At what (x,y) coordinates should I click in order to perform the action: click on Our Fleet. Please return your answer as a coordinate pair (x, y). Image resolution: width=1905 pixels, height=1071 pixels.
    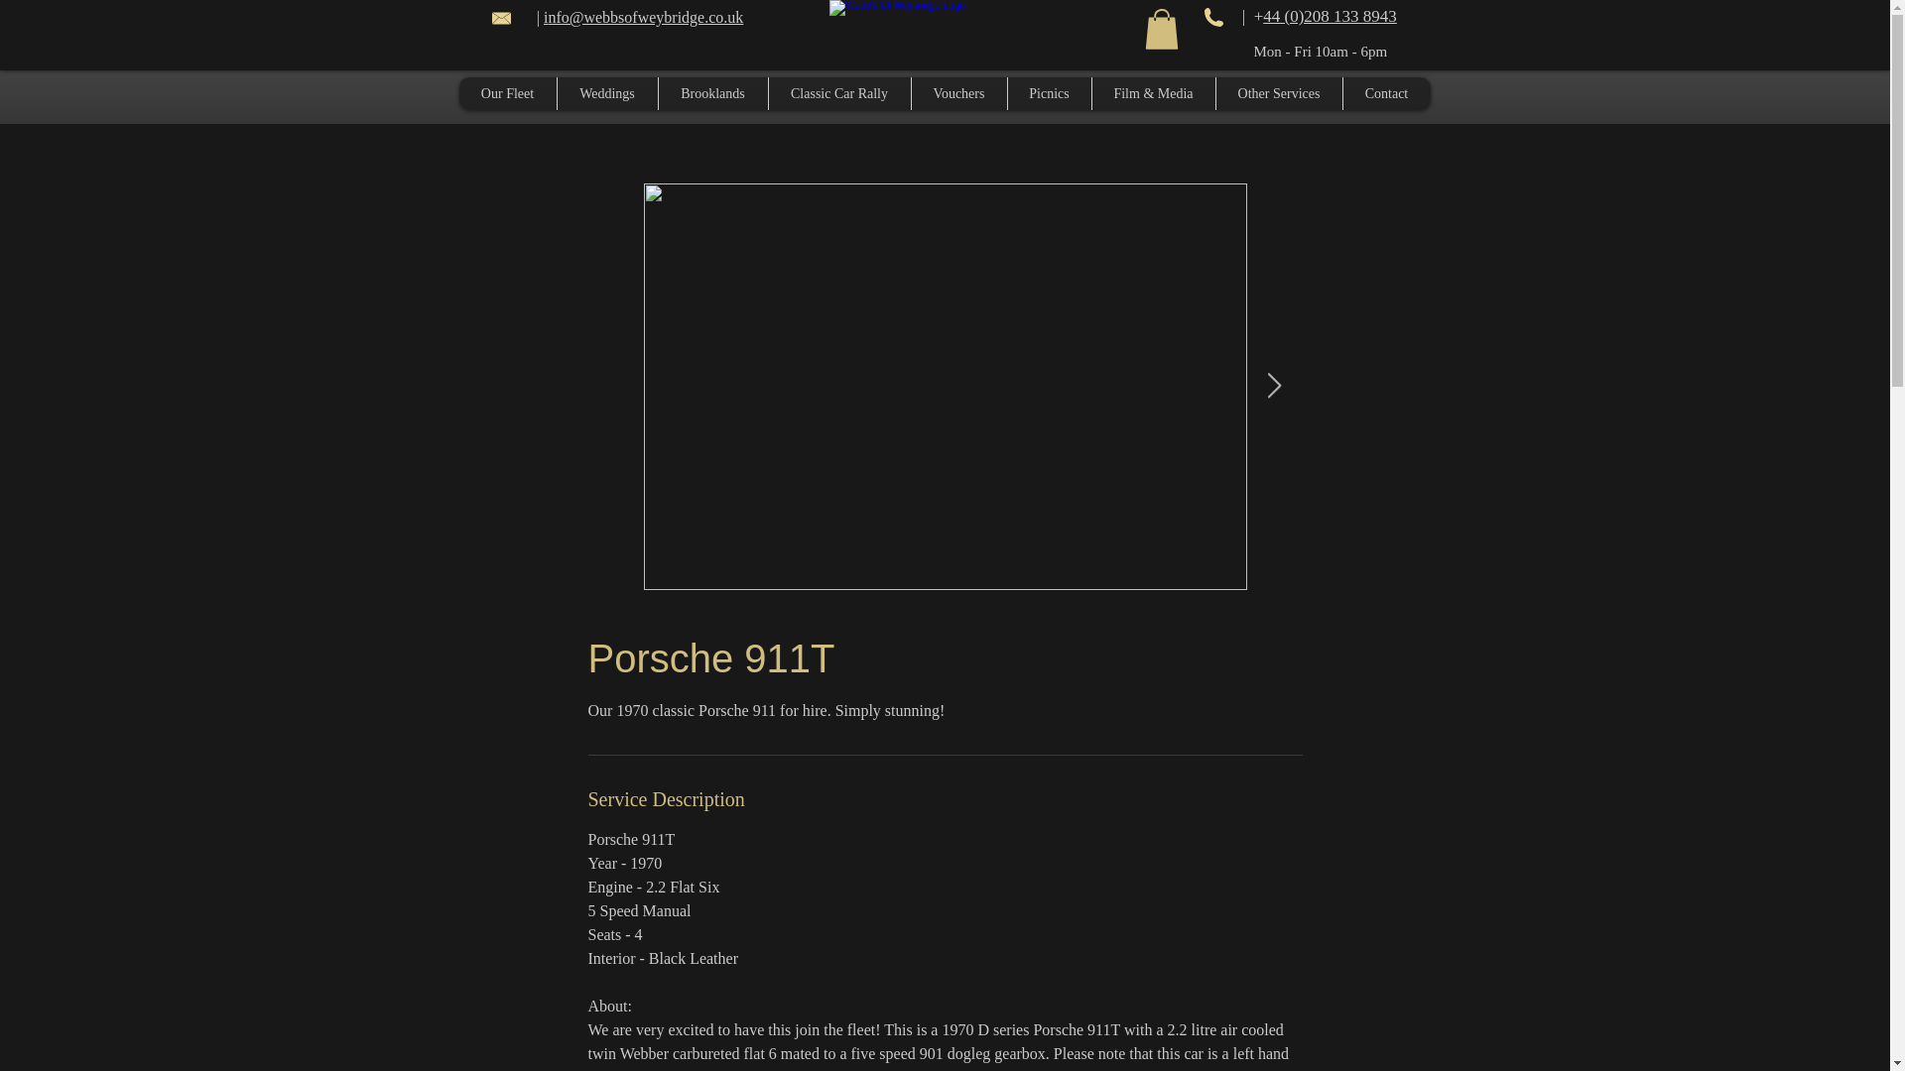
    Looking at the image, I should click on (507, 93).